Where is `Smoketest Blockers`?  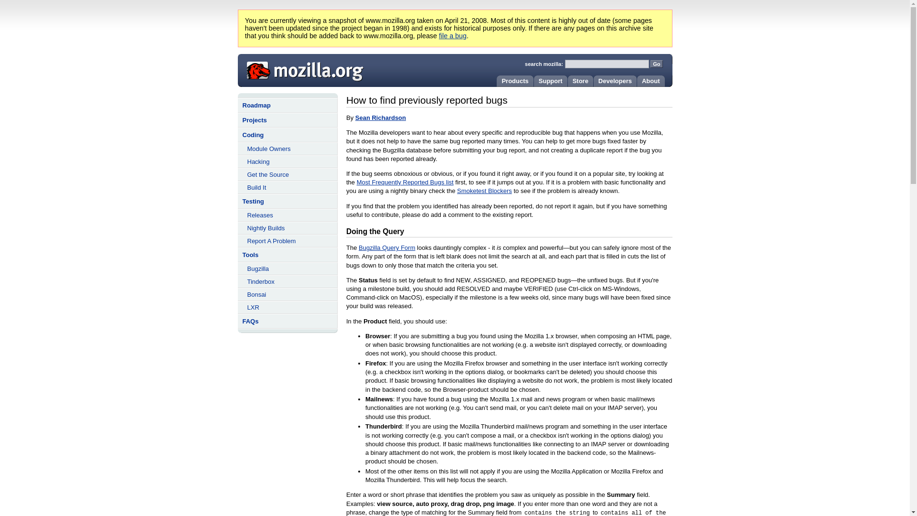
Smoketest Blockers is located at coordinates (484, 191).